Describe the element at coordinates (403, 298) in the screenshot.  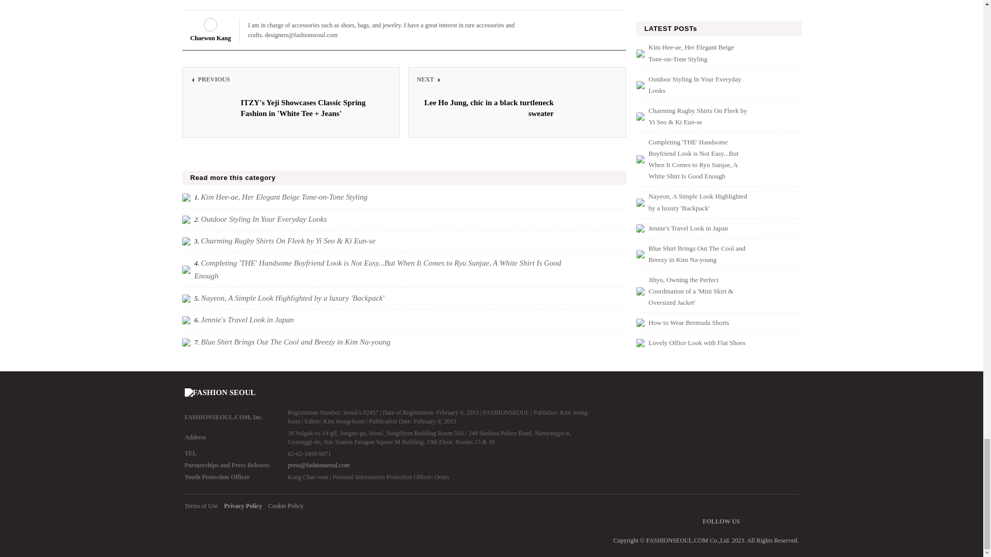
I see `5. Nayeon, A Simple Look Highlighted by a luxury 'Backpack'` at that location.